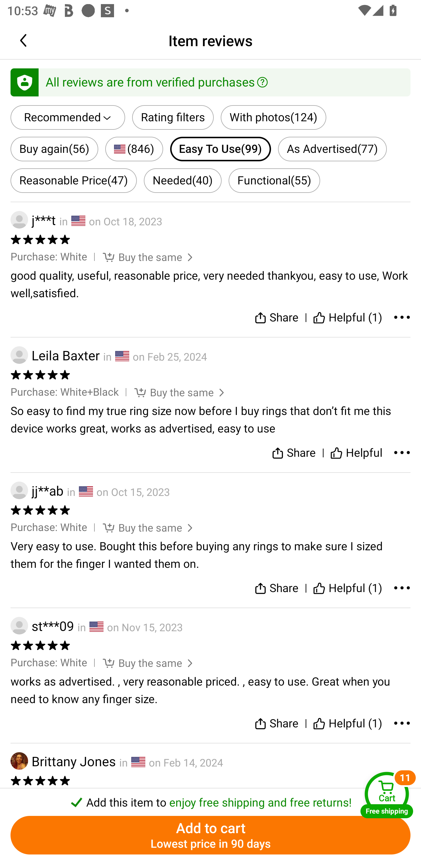 This screenshot has height=865, width=421. What do you see at coordinates (42, 626) in the screenshot?
I see `st***09` at bounding box center [42, 626].